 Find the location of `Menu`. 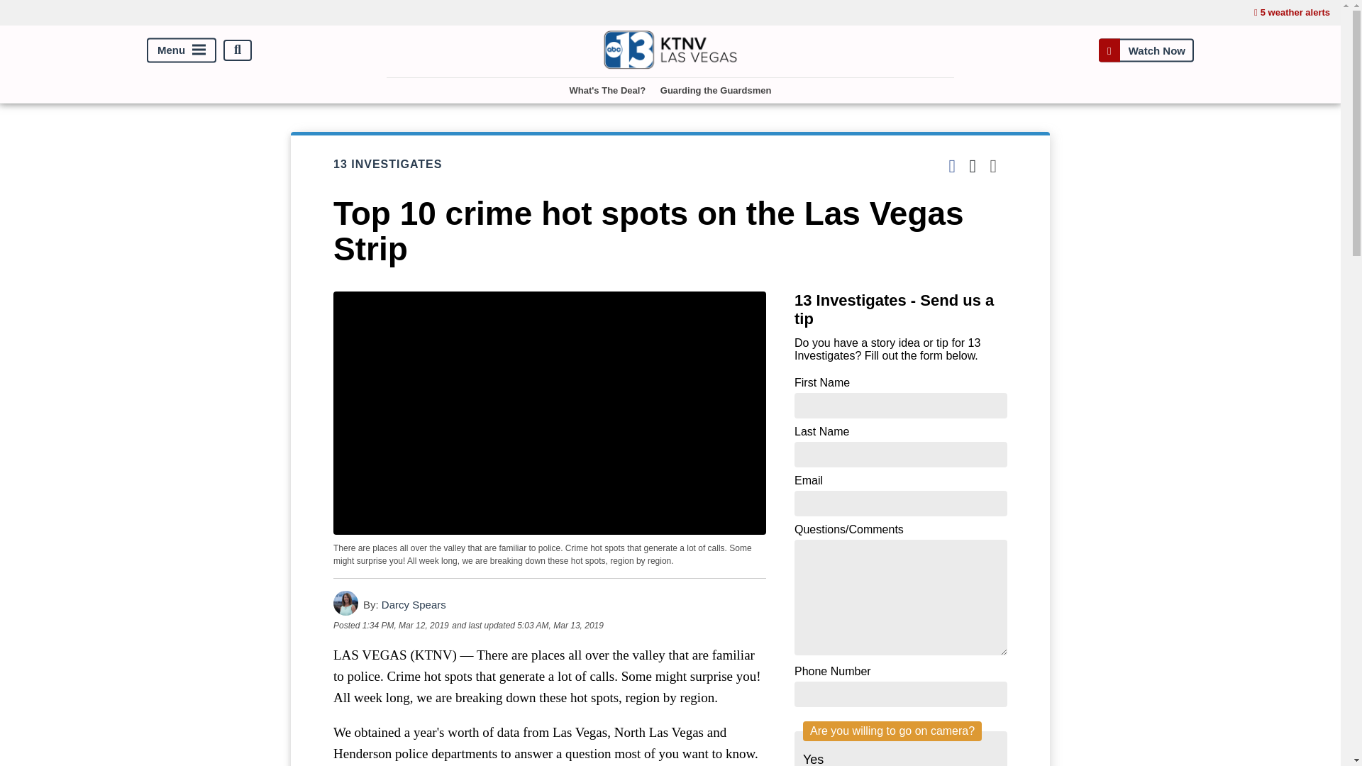

Menu is located at coordinates (182, 50).